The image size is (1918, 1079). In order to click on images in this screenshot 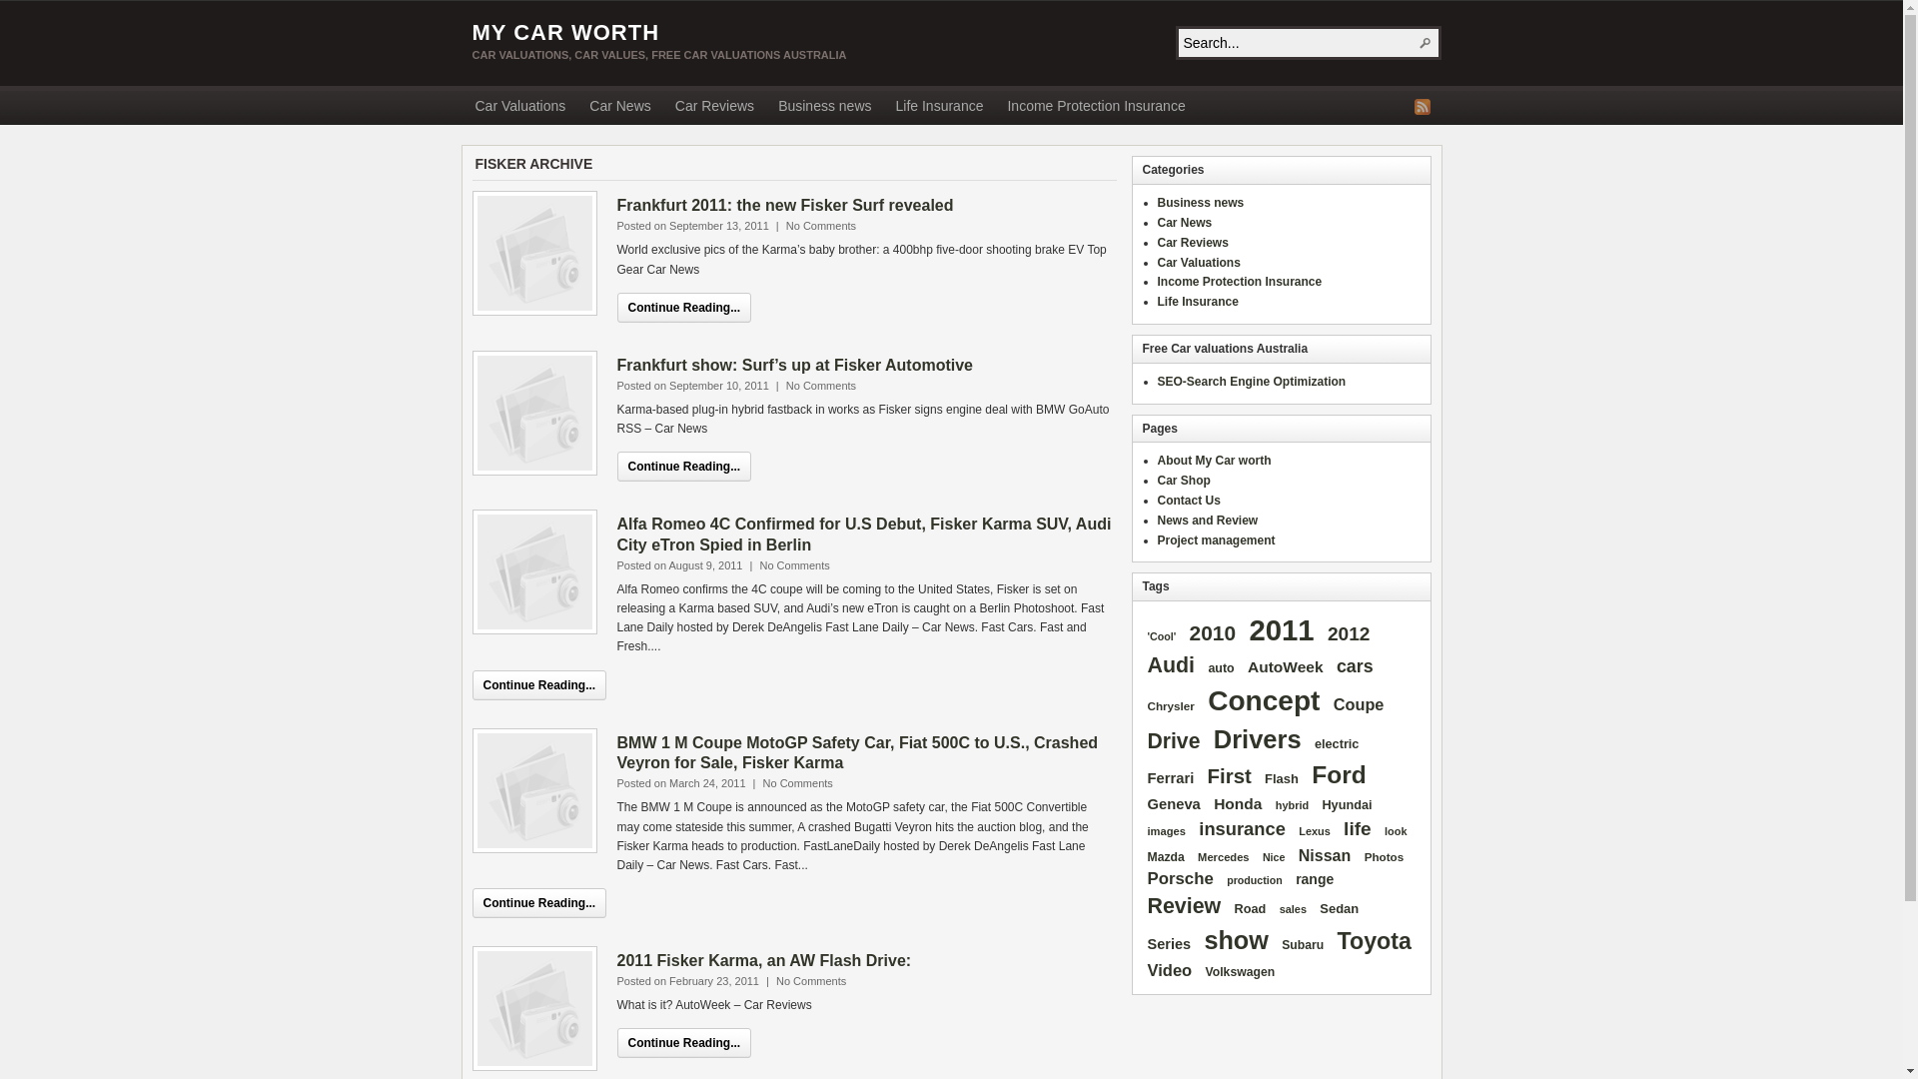, I will do `click(1167, 833)`.